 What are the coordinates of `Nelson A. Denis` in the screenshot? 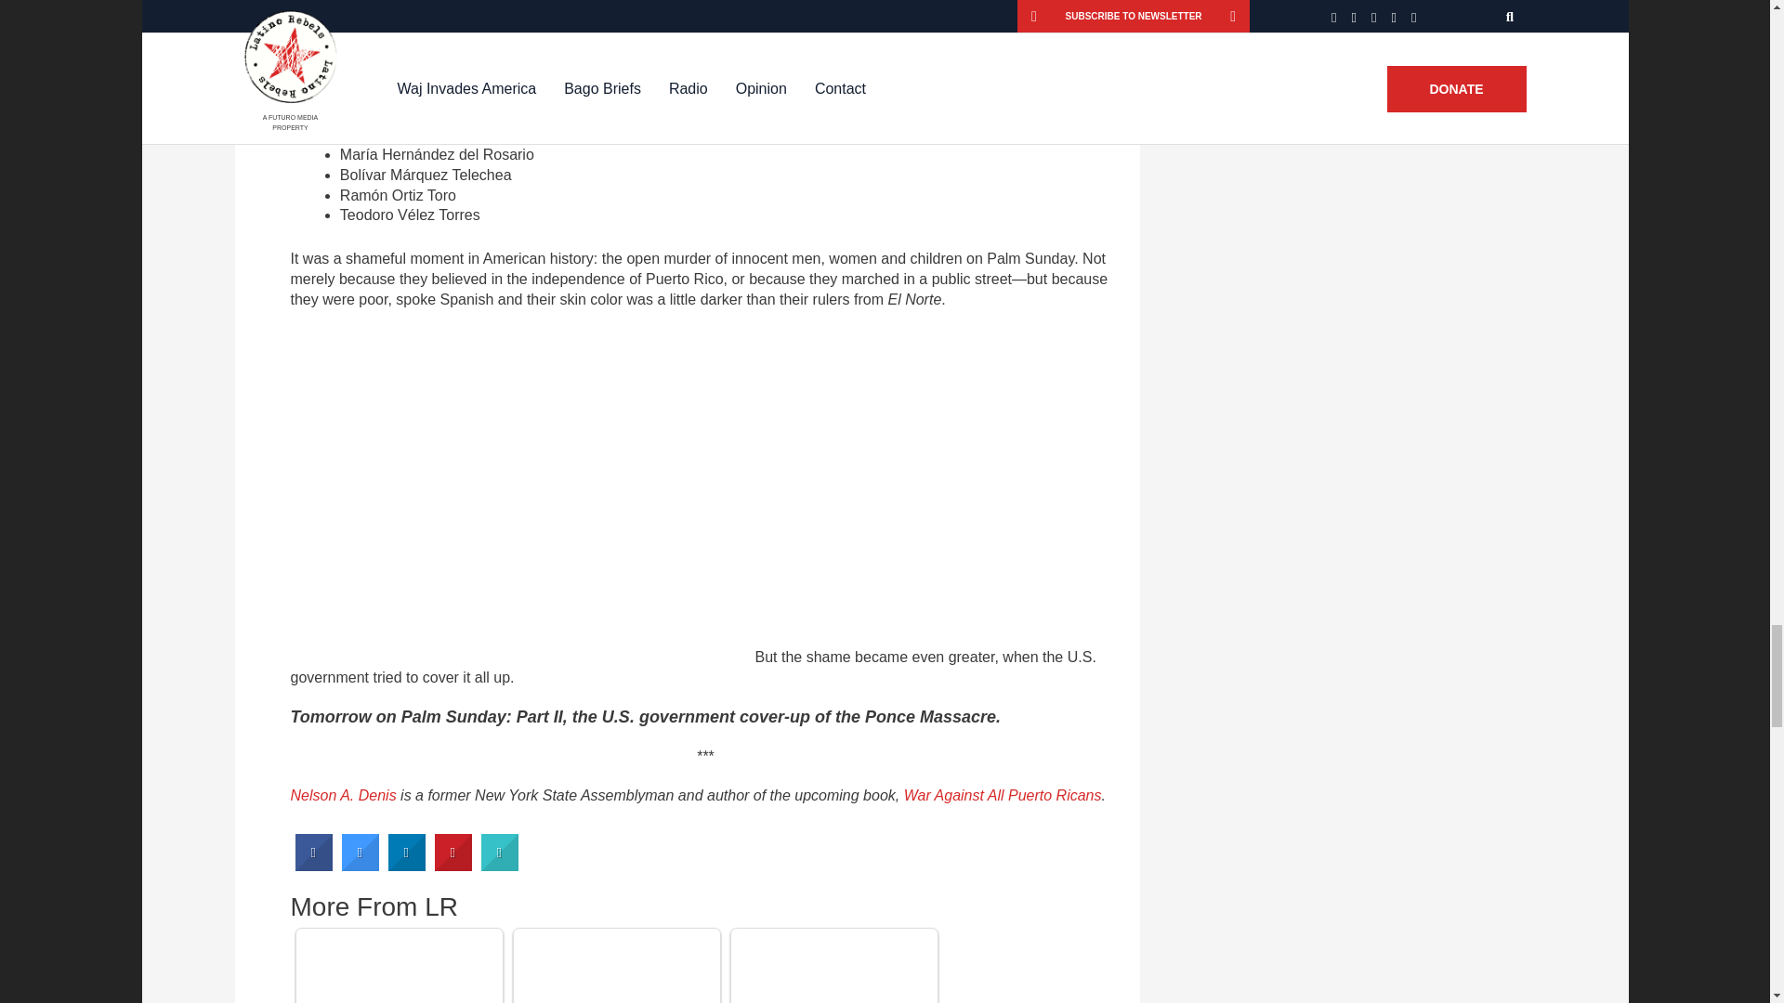 It's located at (342, 795).